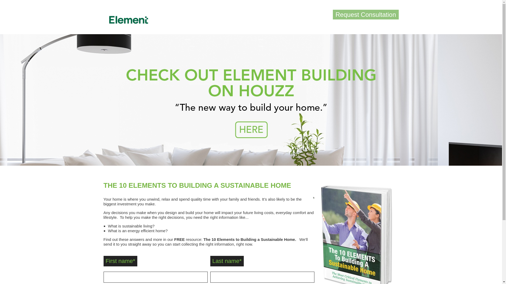  Describe the element at coordinates (128, 20) in the screenshot. I see `Element ` at that location.